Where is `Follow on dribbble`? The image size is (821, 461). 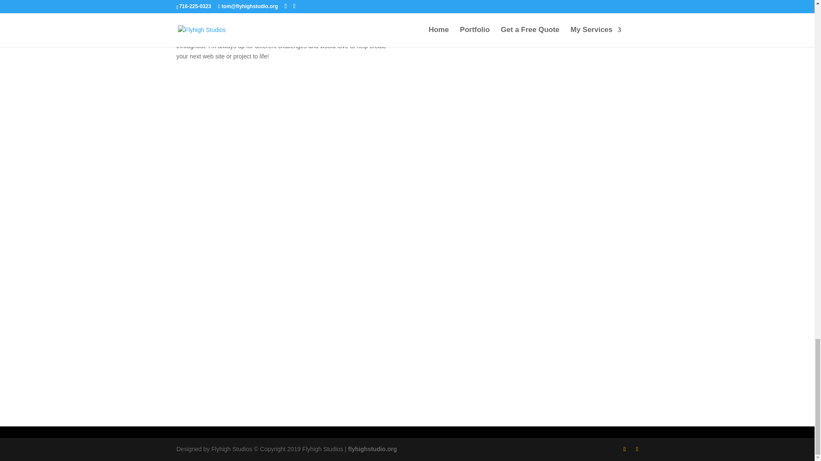 Follow on dribbble is located at coordinates (433, 367).